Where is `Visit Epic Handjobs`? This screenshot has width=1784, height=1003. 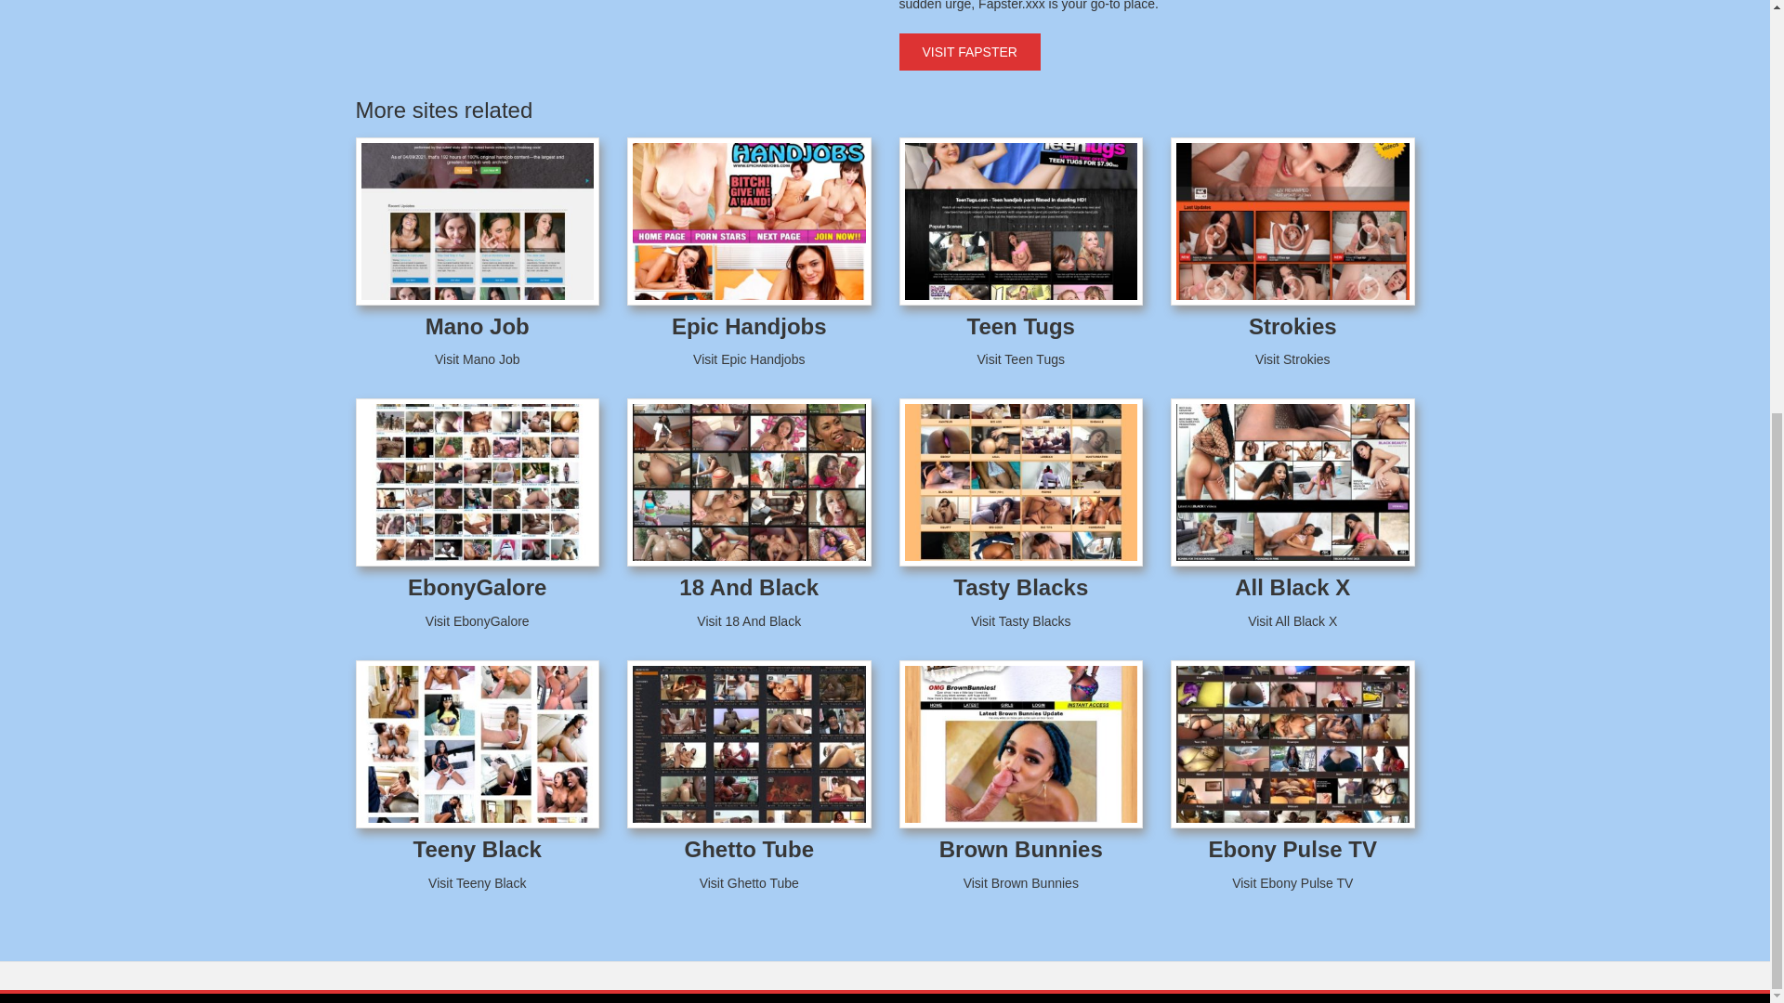
Visit Epic Handjobs is located at coordinates (749, 359).